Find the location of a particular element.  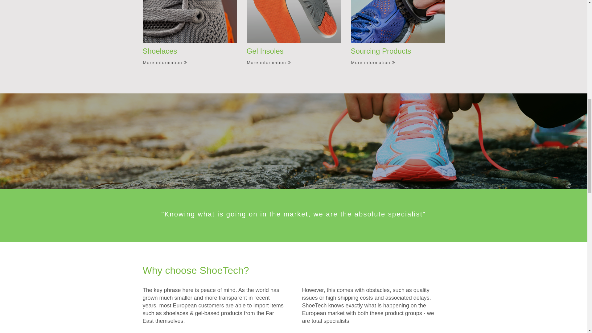

More information is located at coordinates (377, 62).